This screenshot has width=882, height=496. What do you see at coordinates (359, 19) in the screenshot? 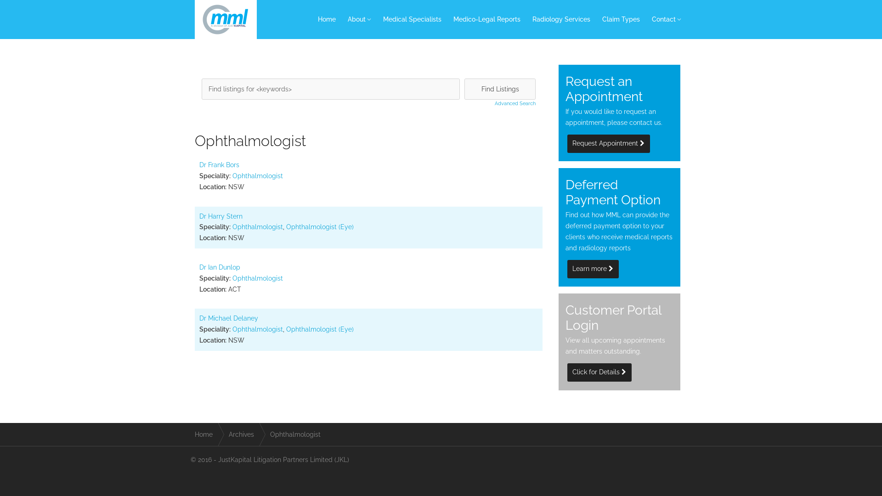
I see `About` at bounding box center [359, 19].